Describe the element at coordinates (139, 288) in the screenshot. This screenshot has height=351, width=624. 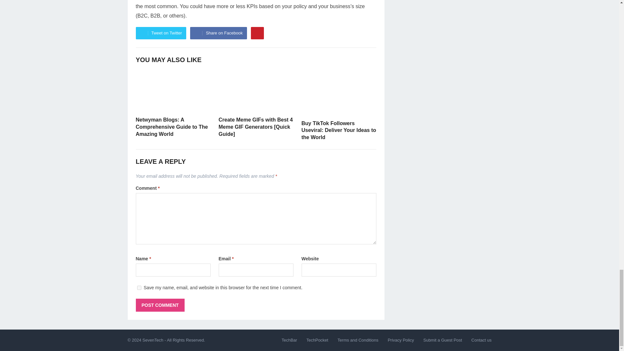
I see `yes` at that location.